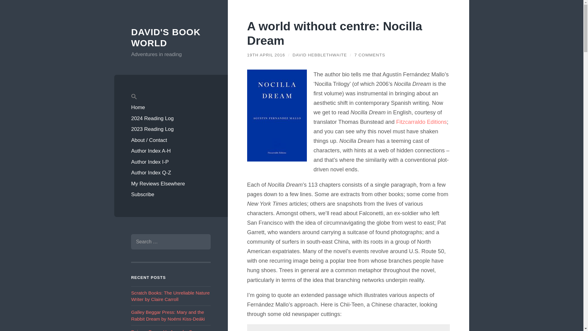  What do you see at coordinates (171, 107) in the screenshot?
I see `Home` at bounding box center [171, 107].